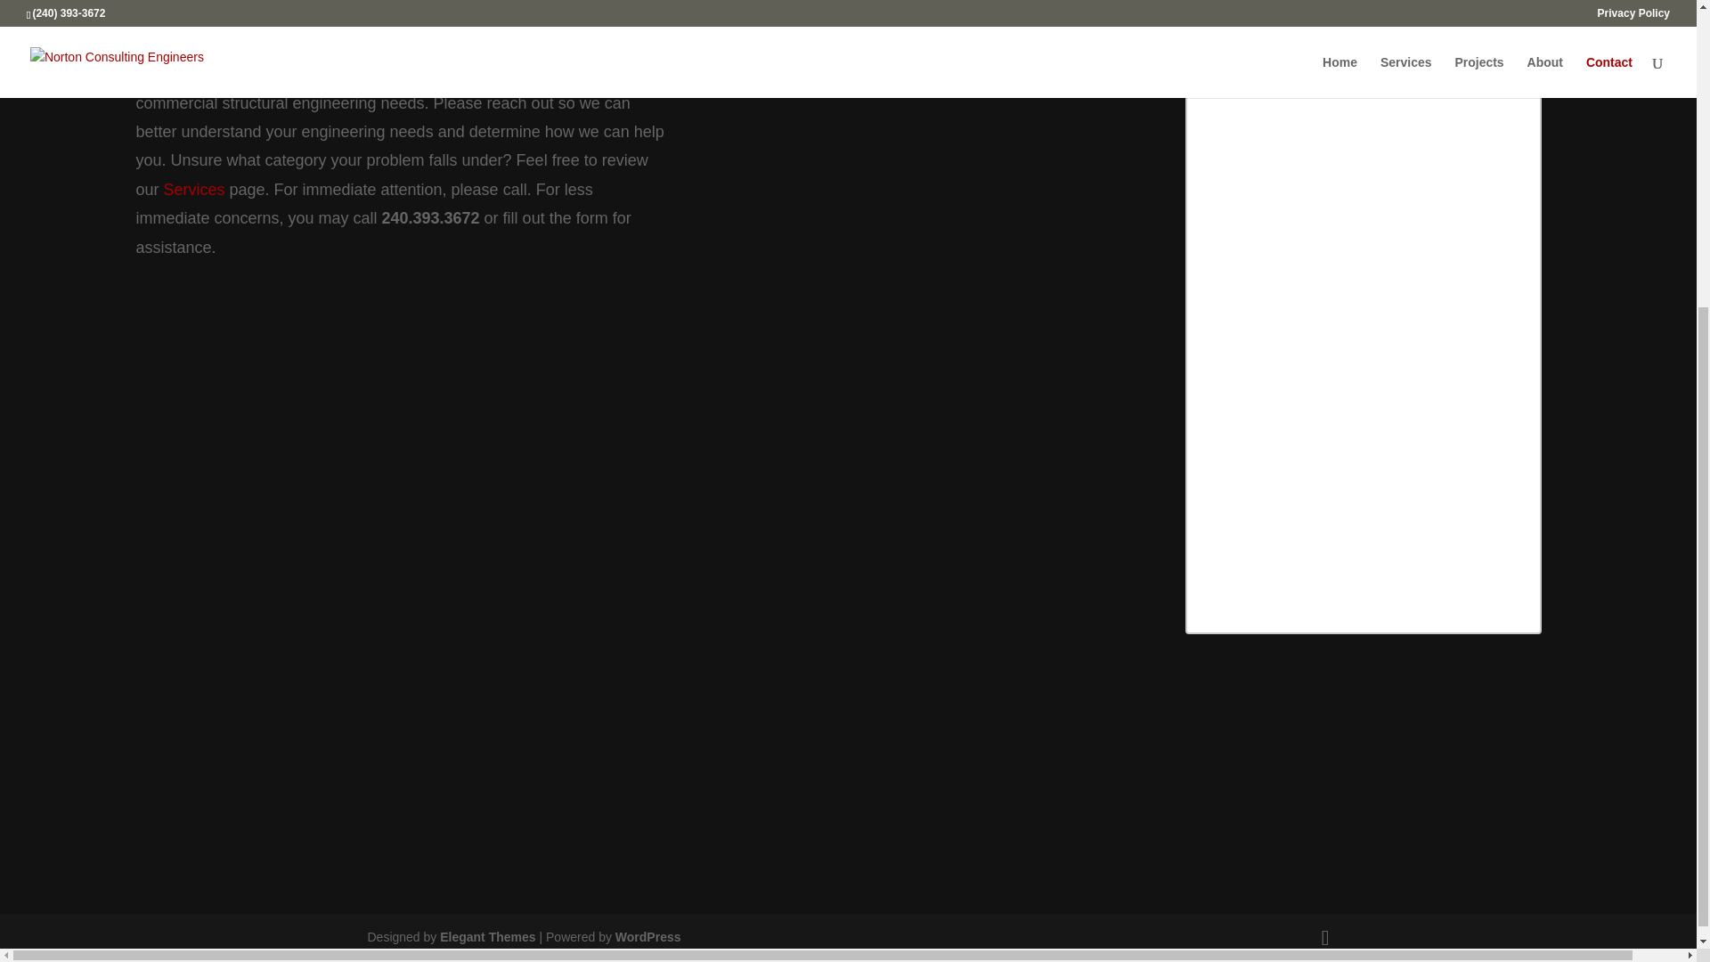  Describe the element at coordinates (648, 937) in the screenshot. I see `WordPress` at that location.